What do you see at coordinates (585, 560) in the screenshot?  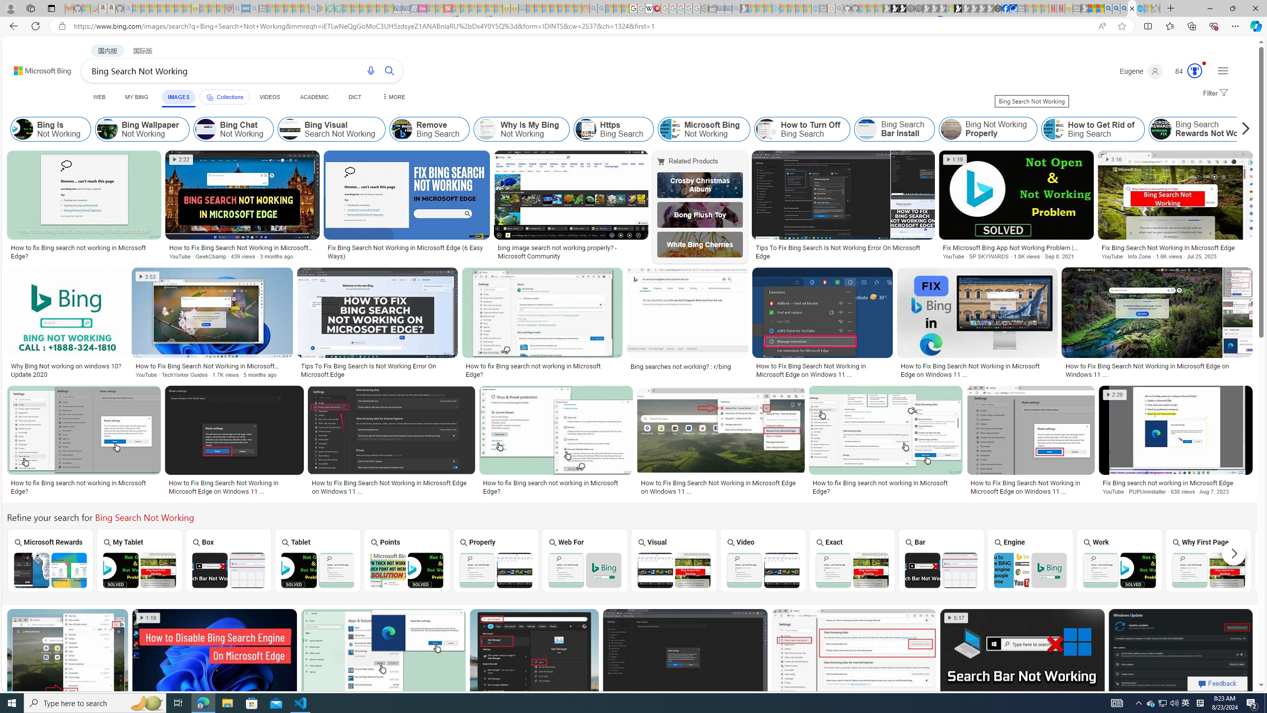 I see `Bing Search the Web for Image Not Working Web For` at bounding box center [585, 560].